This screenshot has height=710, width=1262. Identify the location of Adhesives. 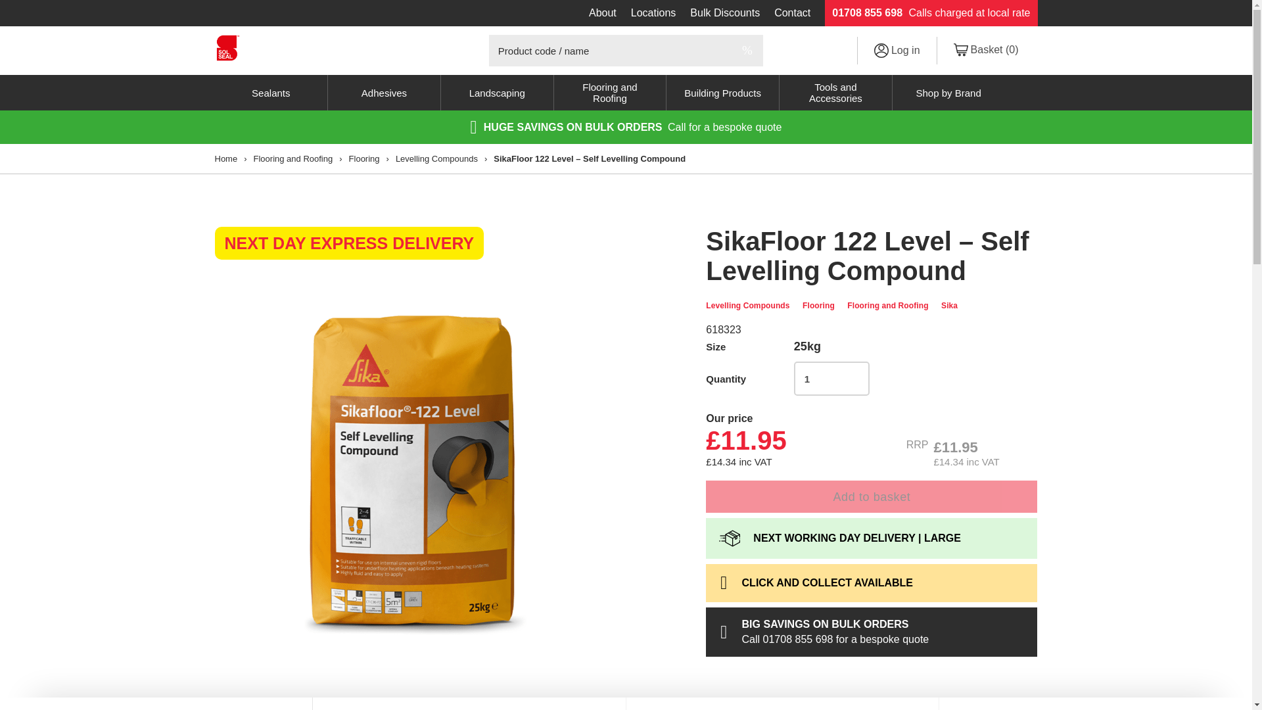
(384, 93).